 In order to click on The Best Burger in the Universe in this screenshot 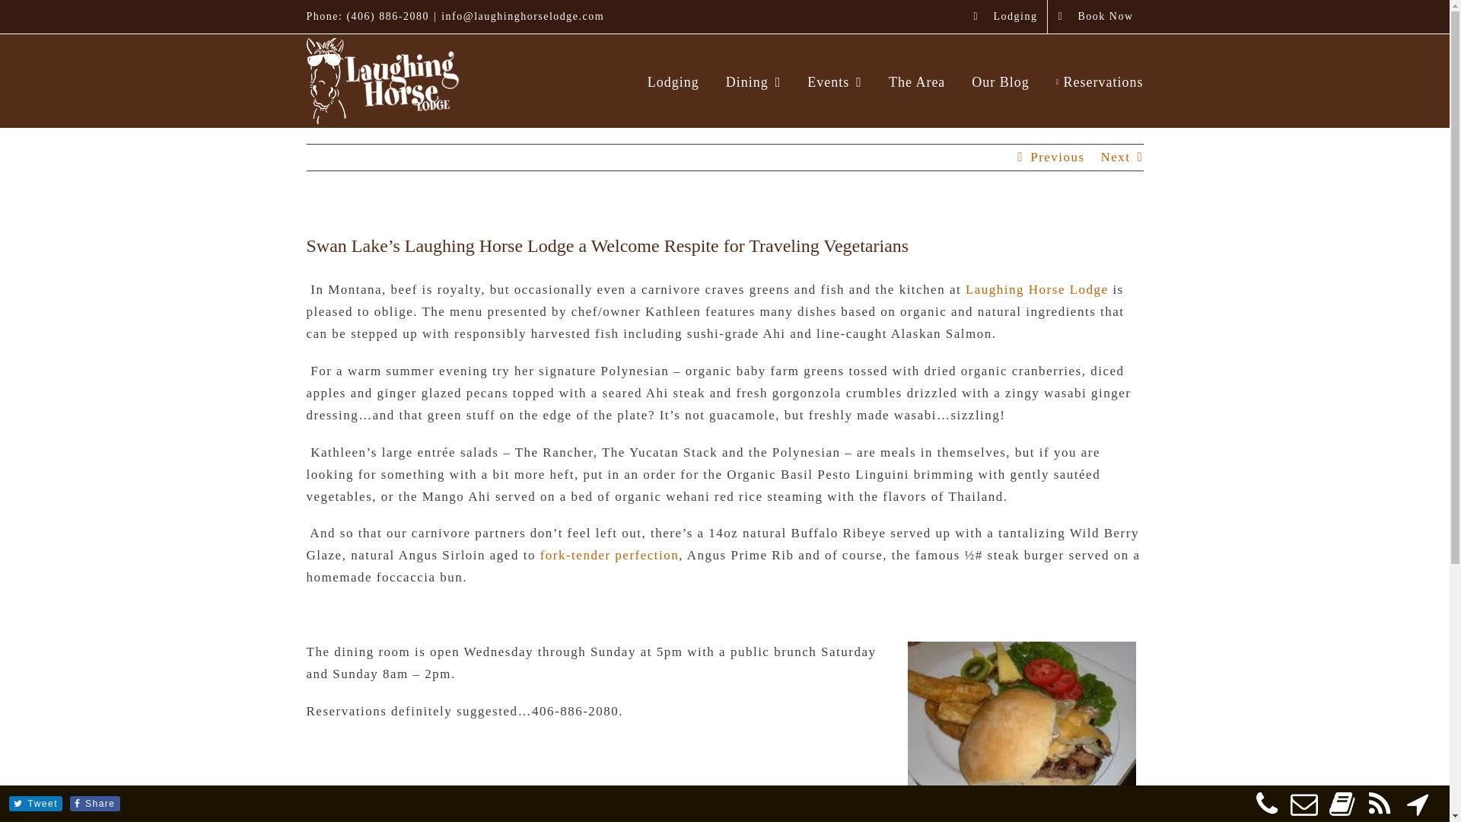, I will do `click(1021, 728)`.